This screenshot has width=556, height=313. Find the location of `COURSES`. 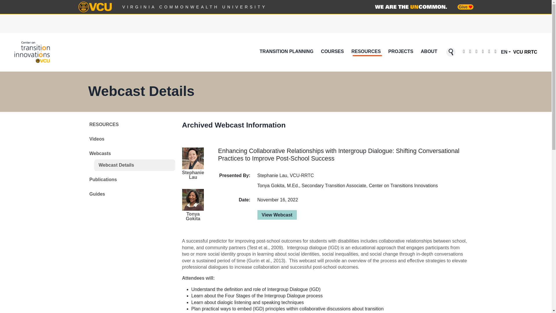

COURSES is located at coordinates (332, 52).